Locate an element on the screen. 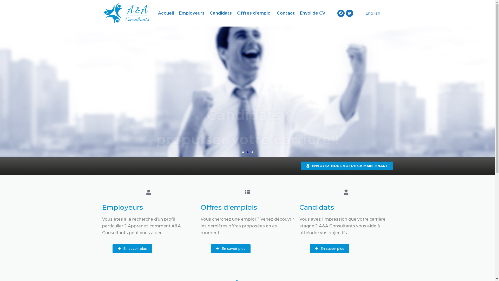 The width and height of the screenshot is (499, 281). Employeurs is located at coordinates (192, 13).